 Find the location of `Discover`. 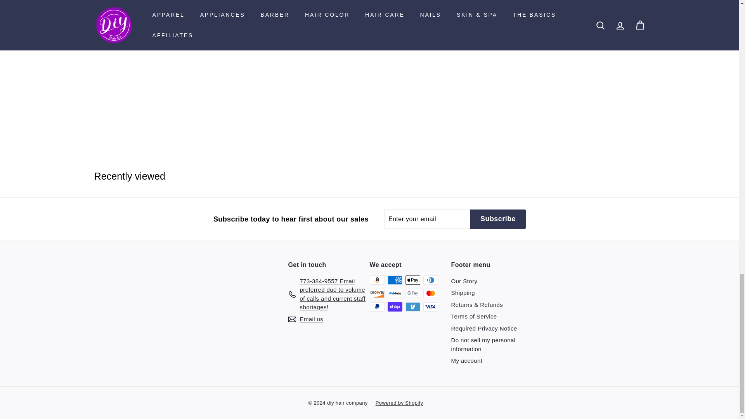

Discover is located at coordinates (377, 293).